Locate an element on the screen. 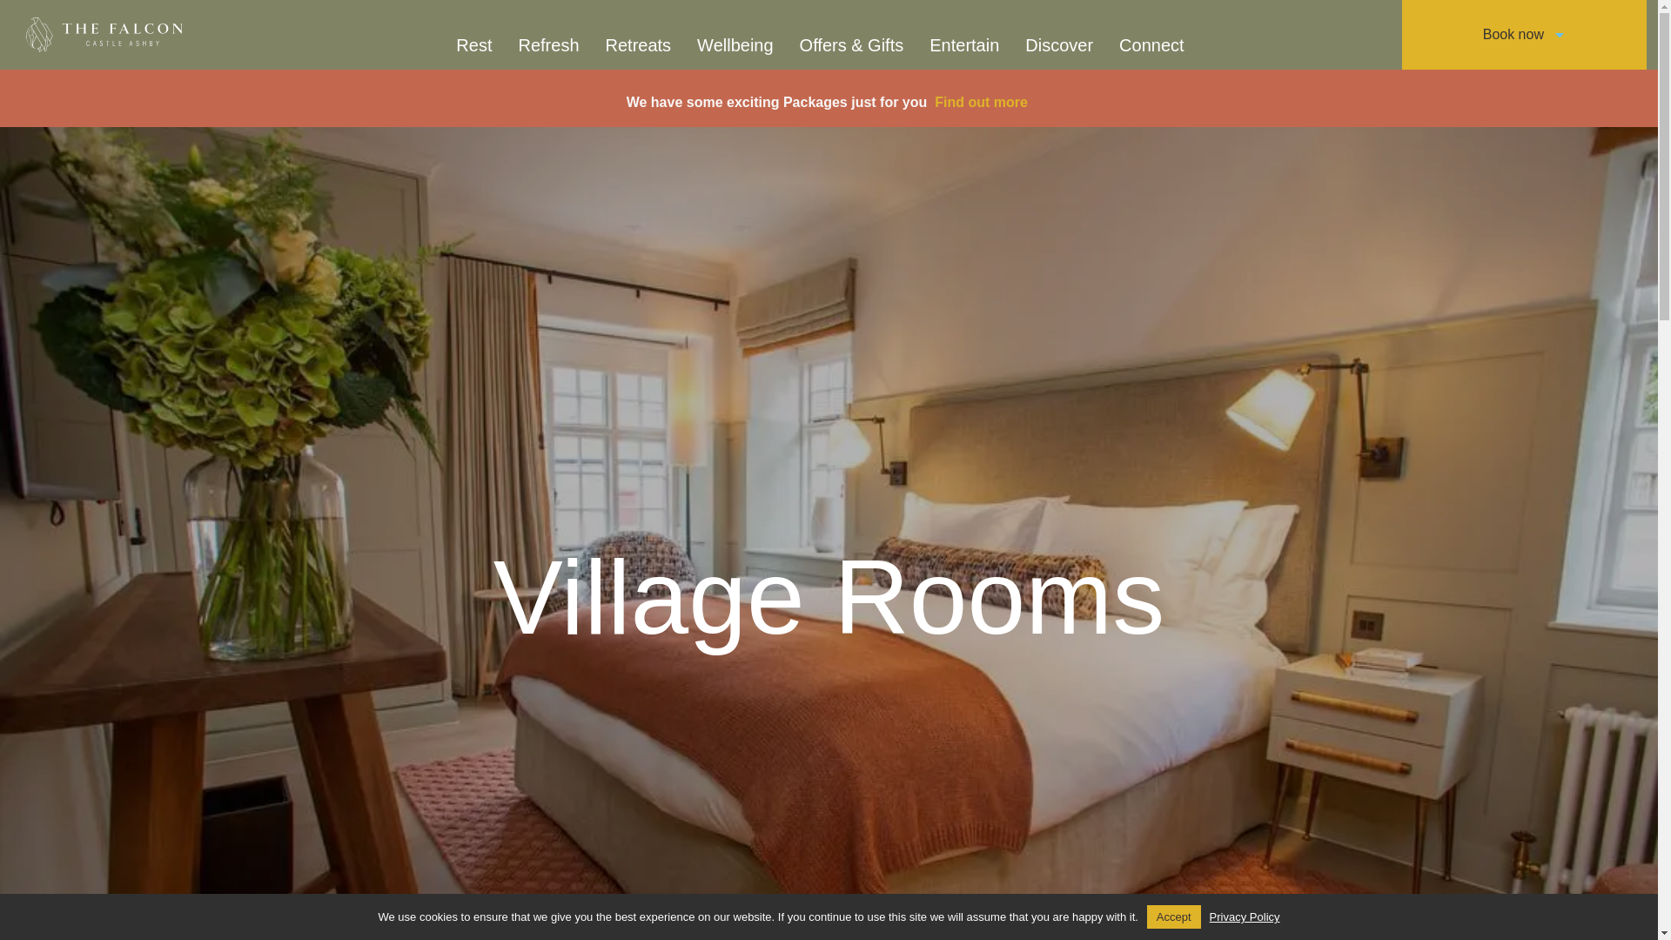  Wellbeing is located at coordinates (735, 44).